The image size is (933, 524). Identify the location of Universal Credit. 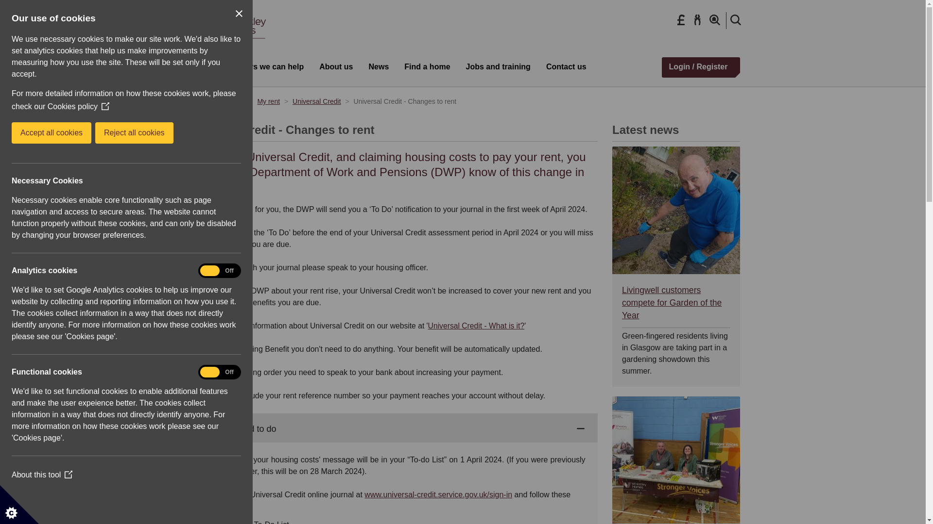
(317, 101).